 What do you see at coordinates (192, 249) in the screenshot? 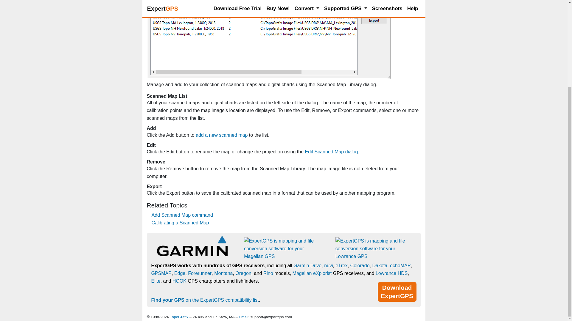
I see `Click to confirm that ExpertGPS works with your Garmin GPS` at bounding box center [192, 249].